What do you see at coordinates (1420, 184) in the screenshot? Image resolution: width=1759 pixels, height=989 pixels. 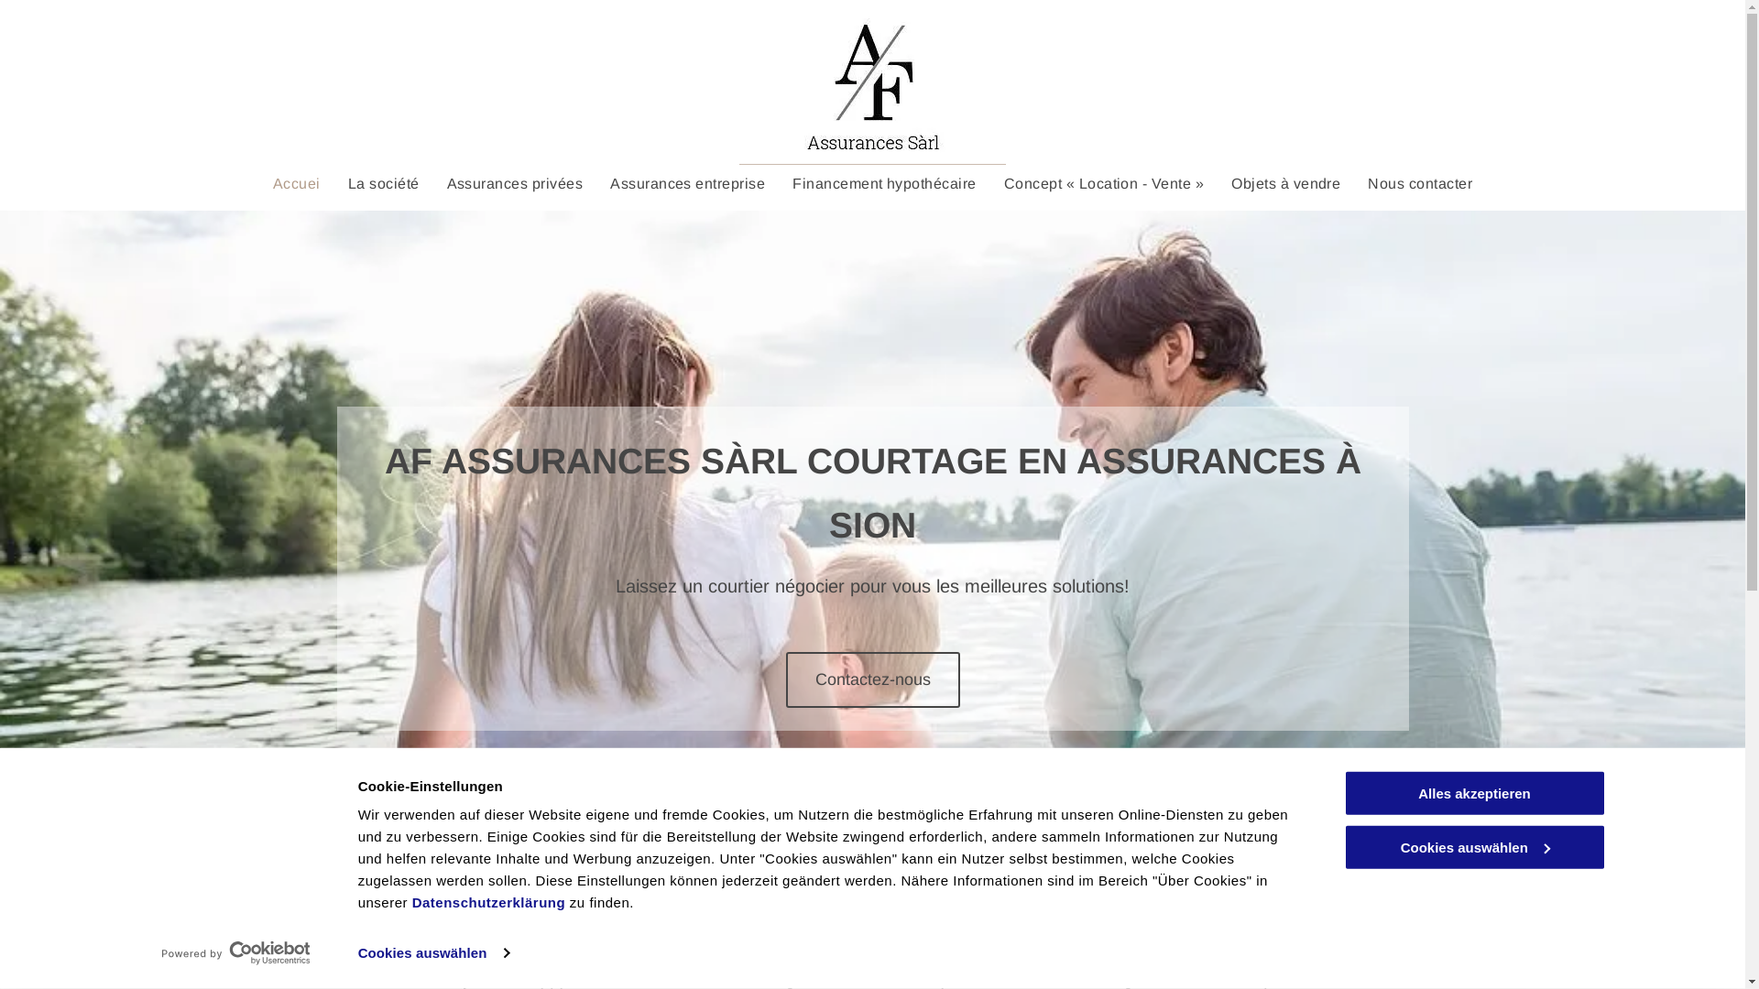 I see `Nous contacter` at bounding box center [1420, 184].